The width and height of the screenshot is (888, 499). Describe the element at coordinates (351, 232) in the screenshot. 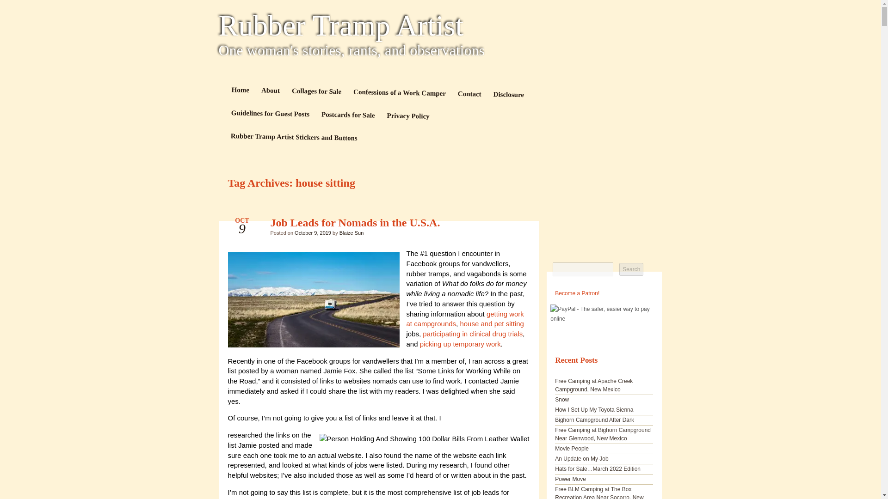

I see `View all posts by Blaize Sun` at that location.